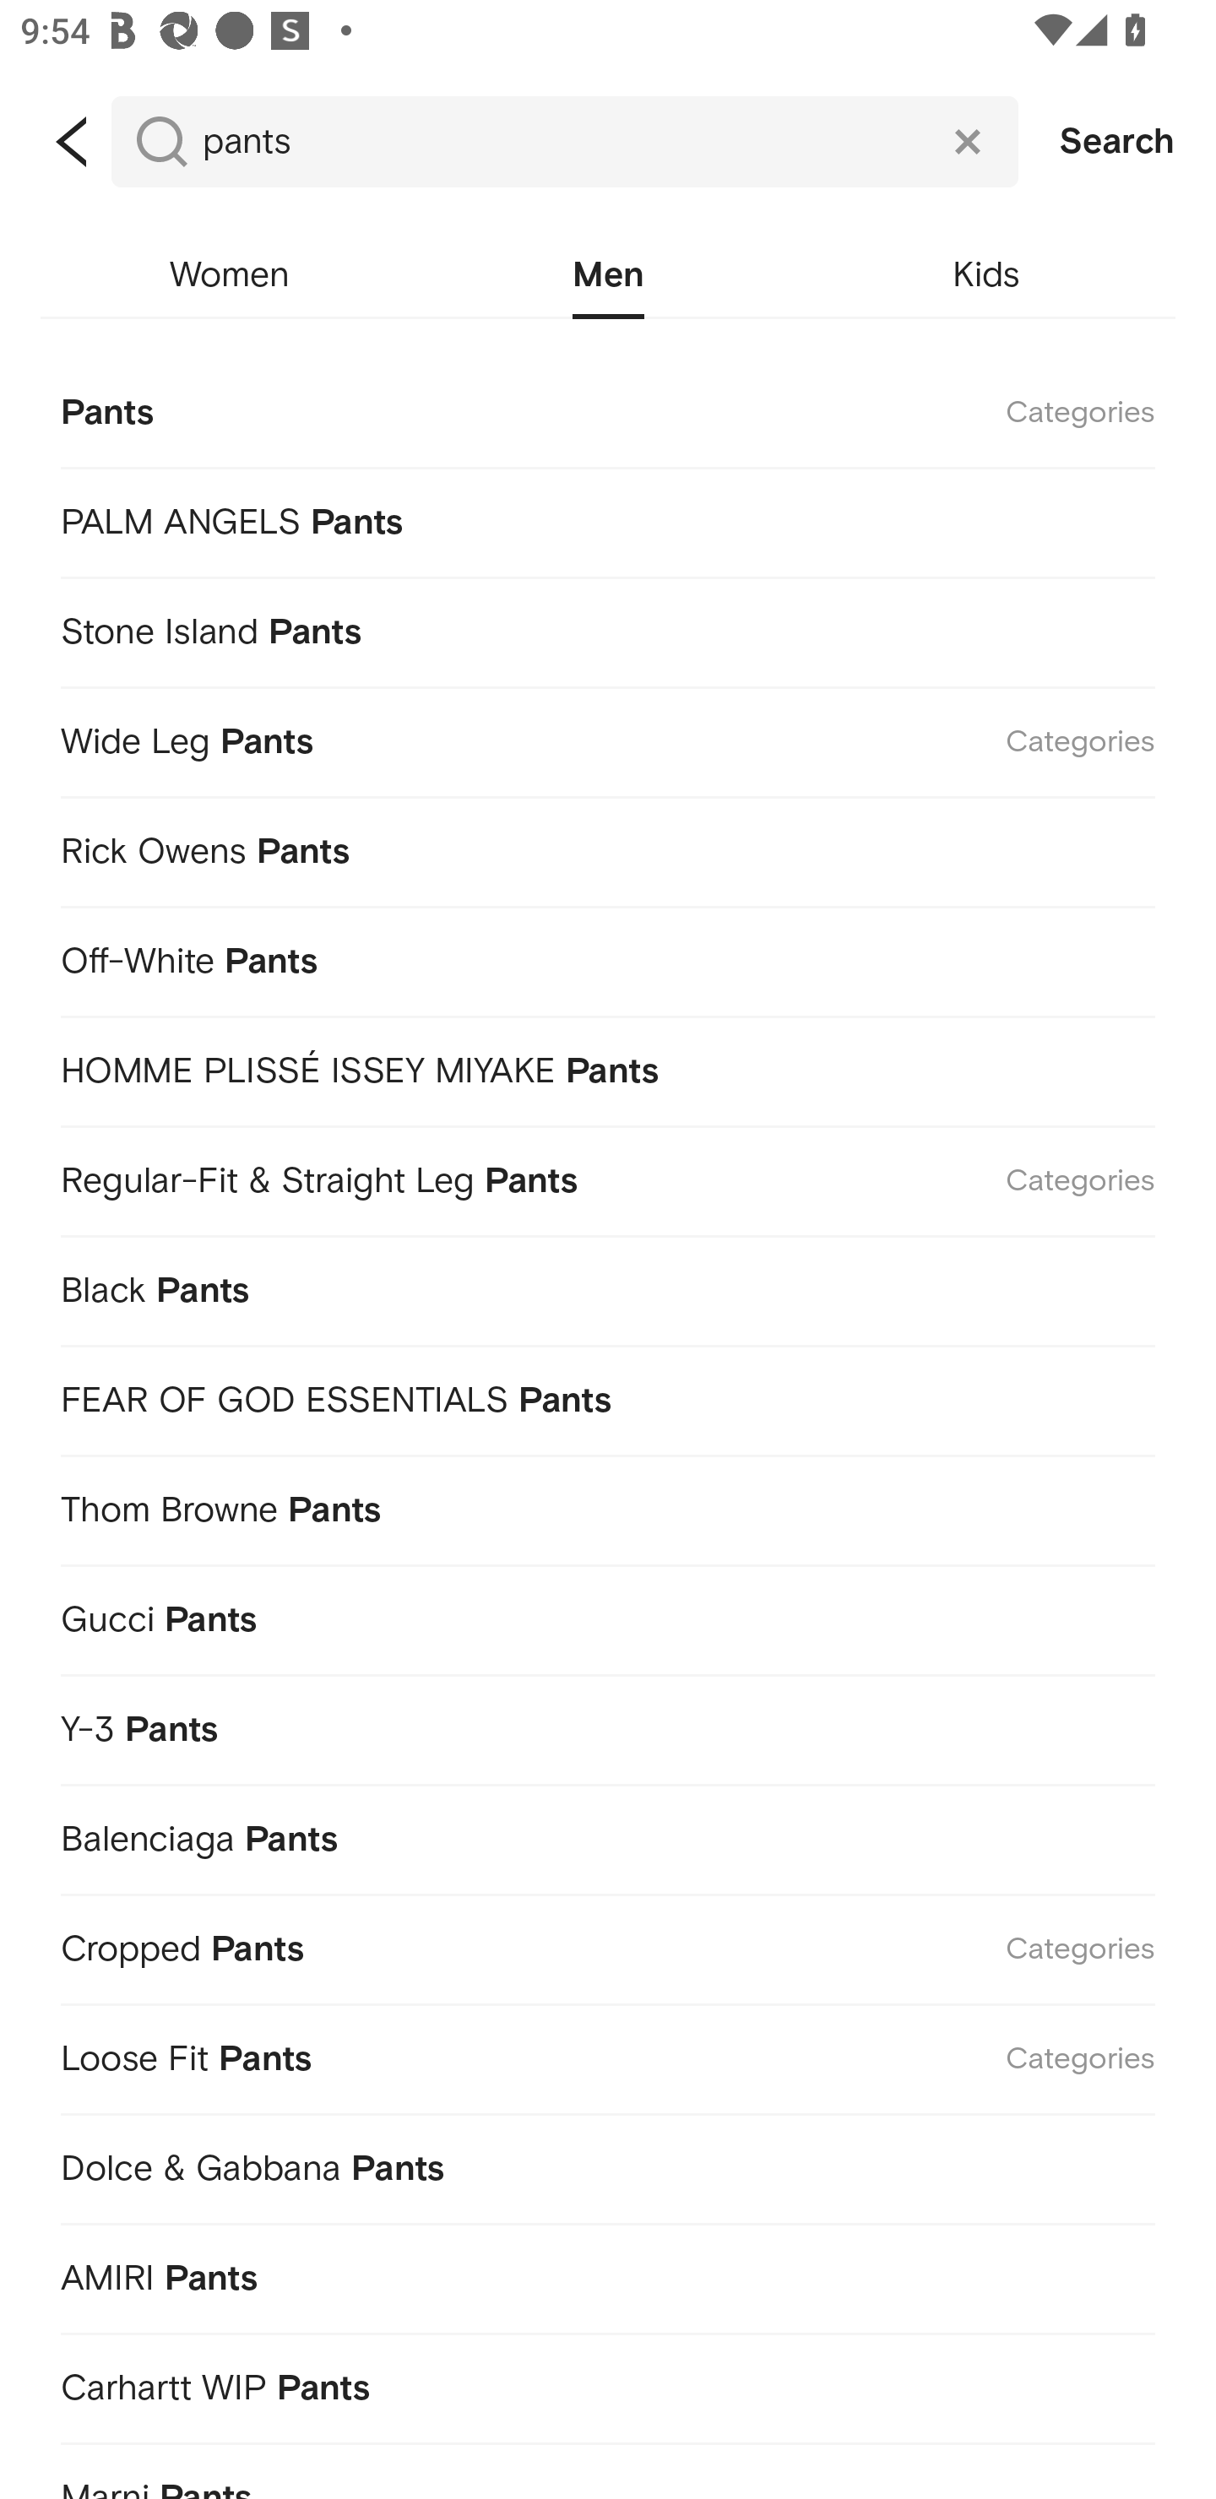  I want to click on Dolce & Gabbana Pants, so click(608, 2164).